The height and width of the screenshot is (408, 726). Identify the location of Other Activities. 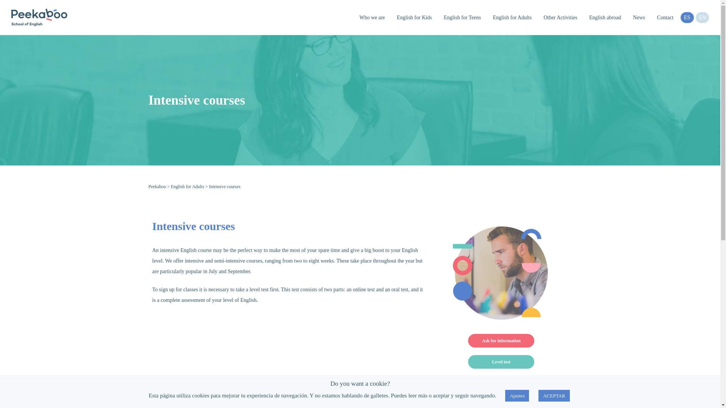
(560, 17).